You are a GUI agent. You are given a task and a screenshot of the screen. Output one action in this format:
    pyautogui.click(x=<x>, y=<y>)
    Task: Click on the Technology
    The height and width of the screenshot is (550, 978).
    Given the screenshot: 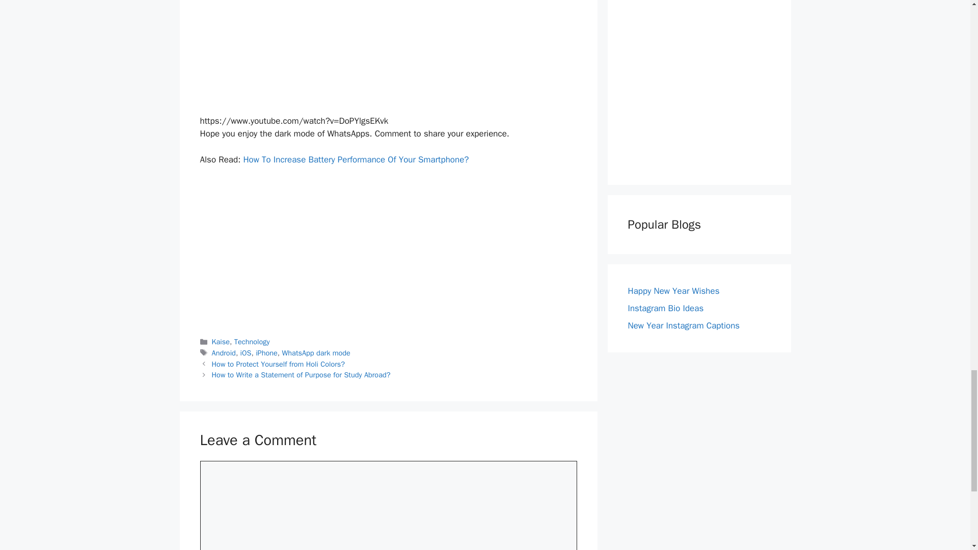 What is the action you would take?
    pyautogui.click(x=252, y=342)
    